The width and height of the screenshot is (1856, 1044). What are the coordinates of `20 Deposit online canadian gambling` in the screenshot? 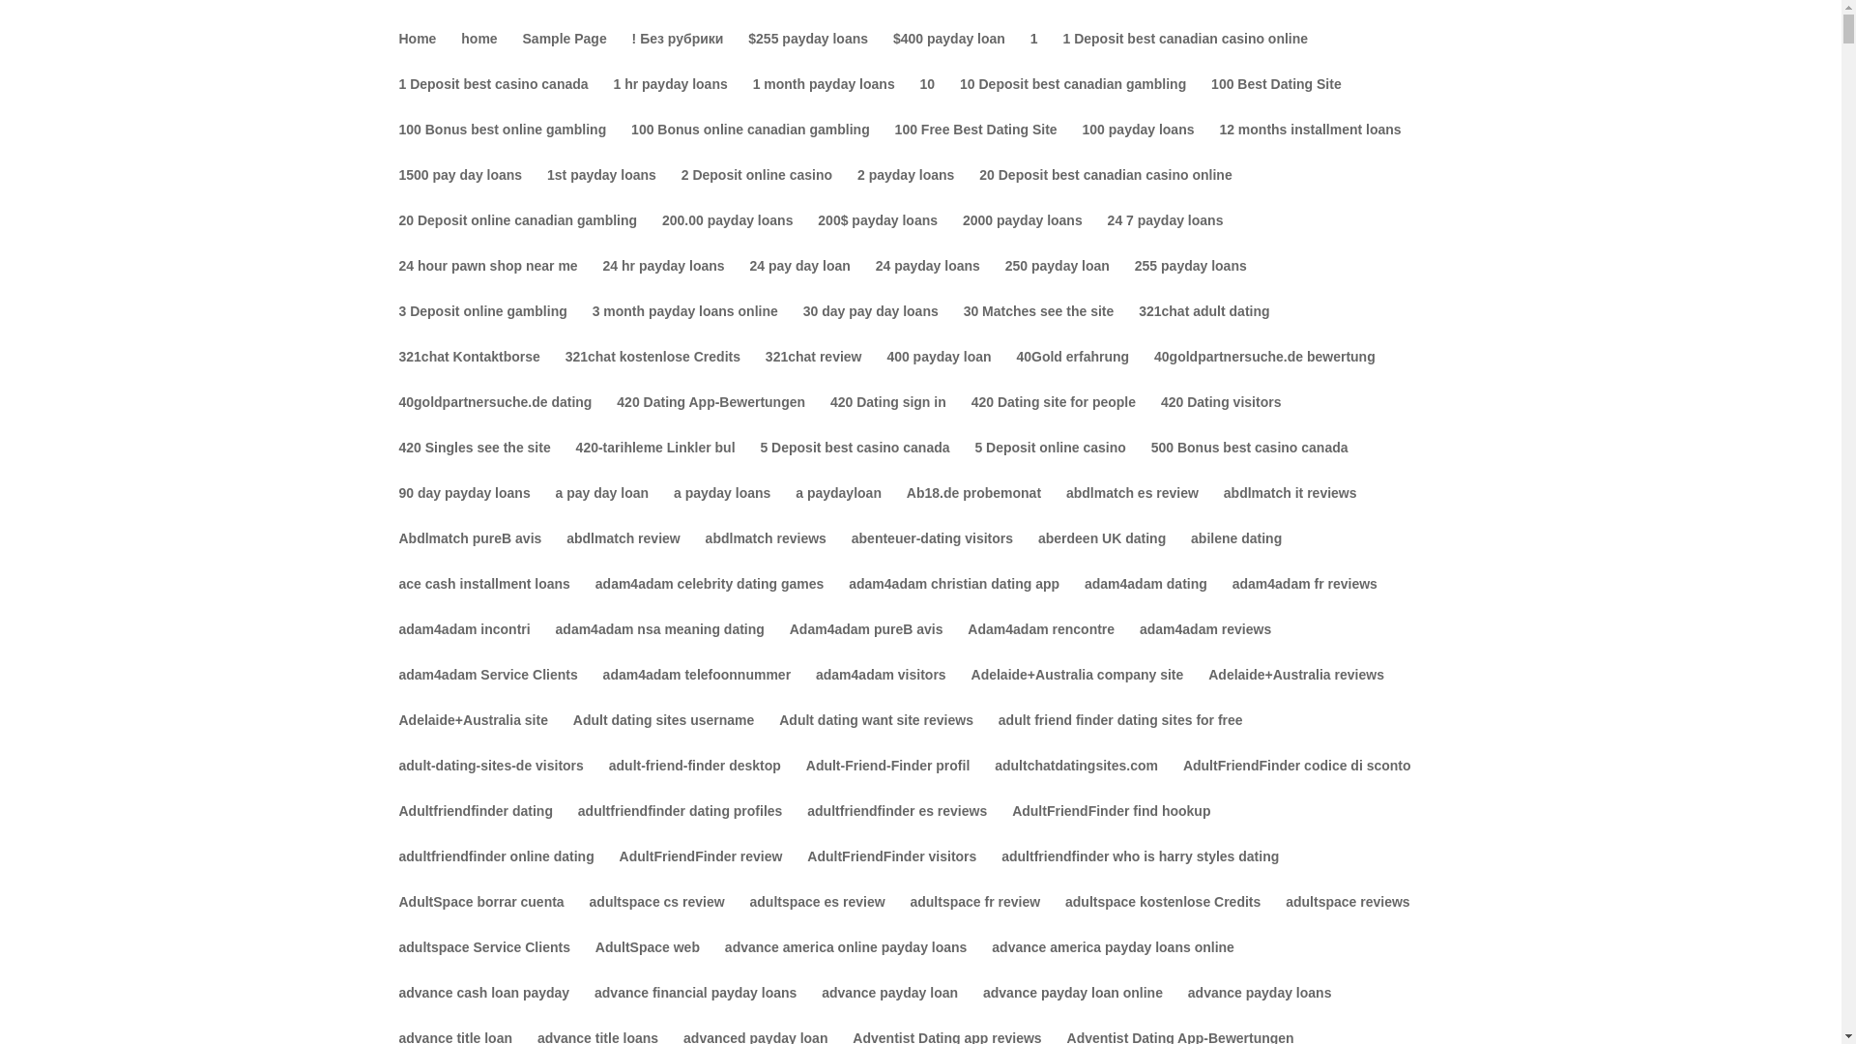 It's located at (517, 236).